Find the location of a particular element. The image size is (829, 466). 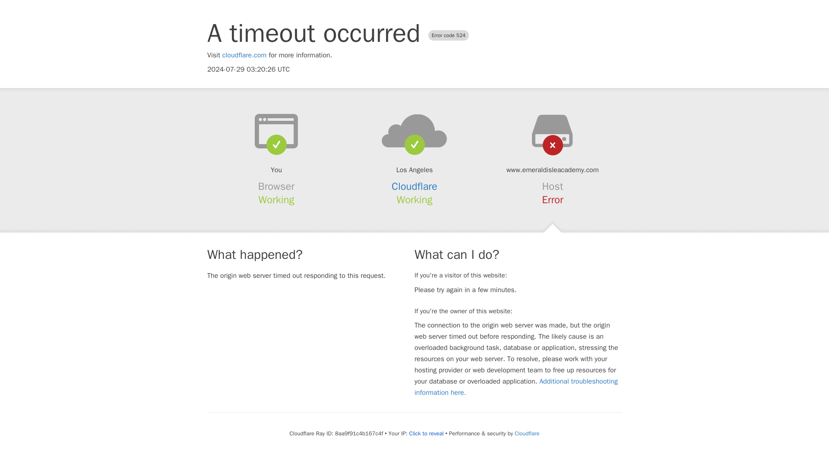

Additional troubleshooting information here. is located at coordinates (516, 387).